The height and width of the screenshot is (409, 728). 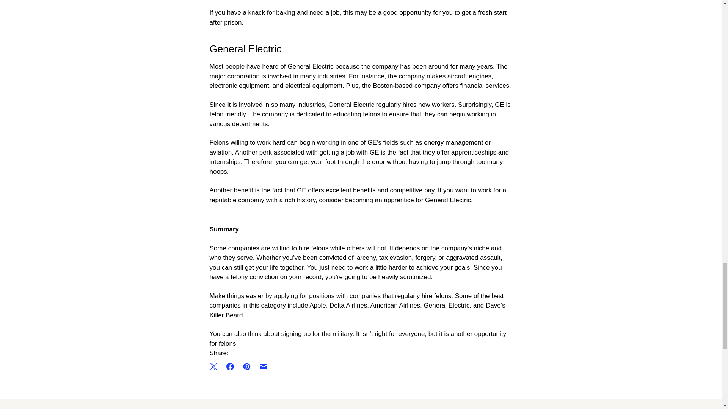 I want to click on Share this on Facebook, so click(x=229, y=367).